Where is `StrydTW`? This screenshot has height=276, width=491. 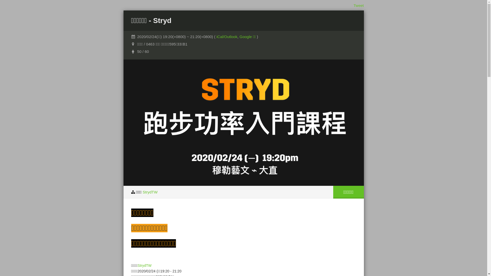 StrydTW is located at coordinates (144, 265).